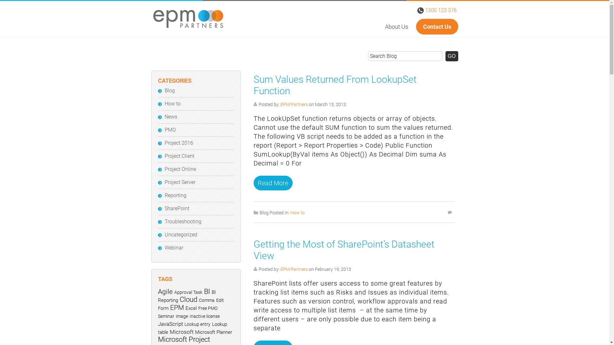 This screenshot has width=614, height=345. Describe the element at coordinates (170, 324) in the screenshot. I see `JavaScript` at that location.